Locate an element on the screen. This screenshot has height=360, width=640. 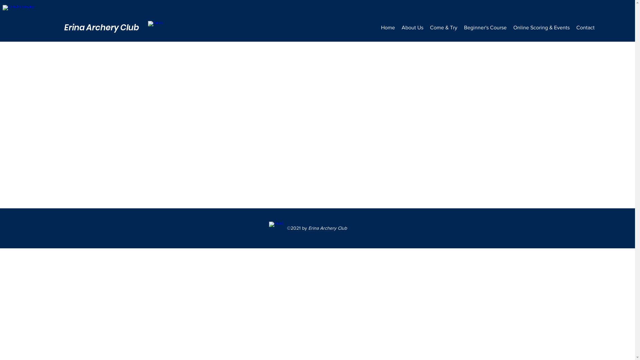
Contact is located at coordinates (585, 28).